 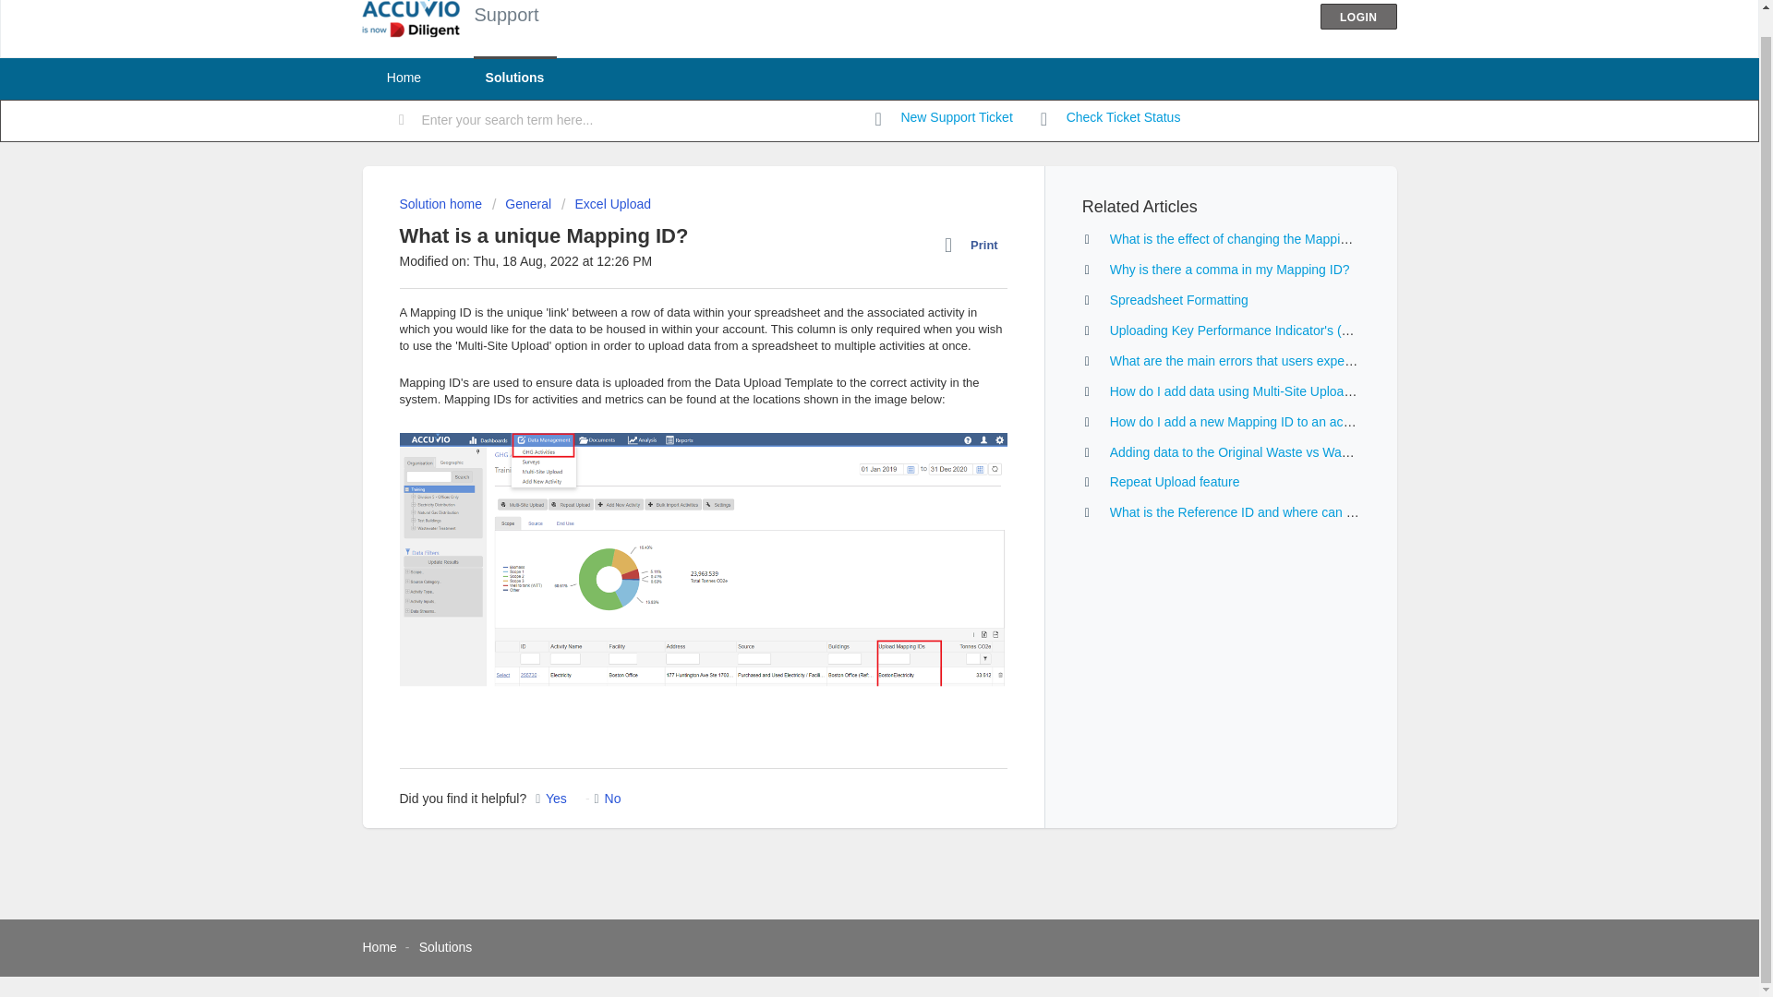 I want to click on What is the effect of changing the Mapping ID?, so click(x=1244, y=238).